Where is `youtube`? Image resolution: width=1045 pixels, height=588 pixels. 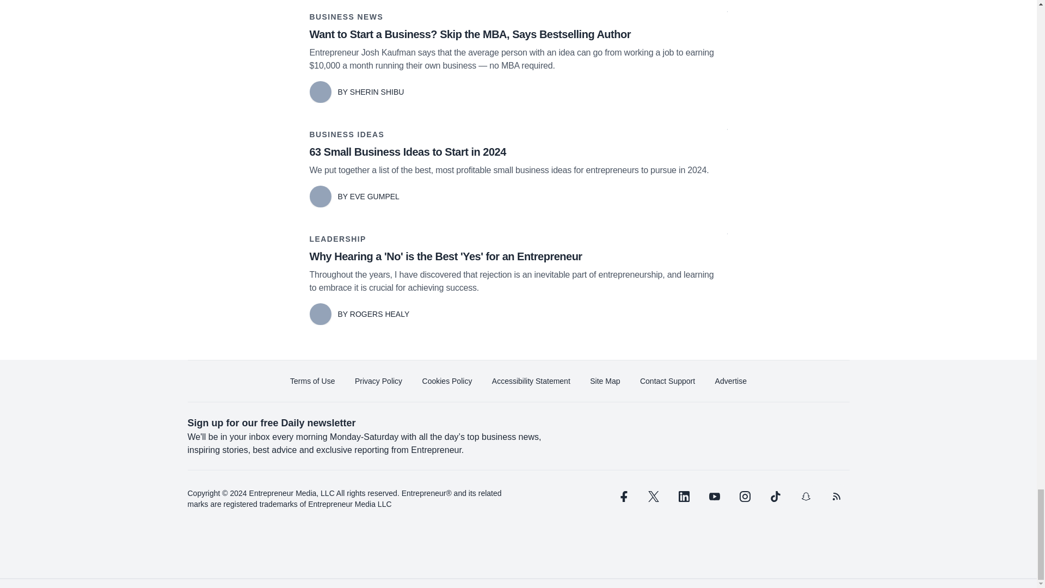
youtube is located at coordinates (714, 497).